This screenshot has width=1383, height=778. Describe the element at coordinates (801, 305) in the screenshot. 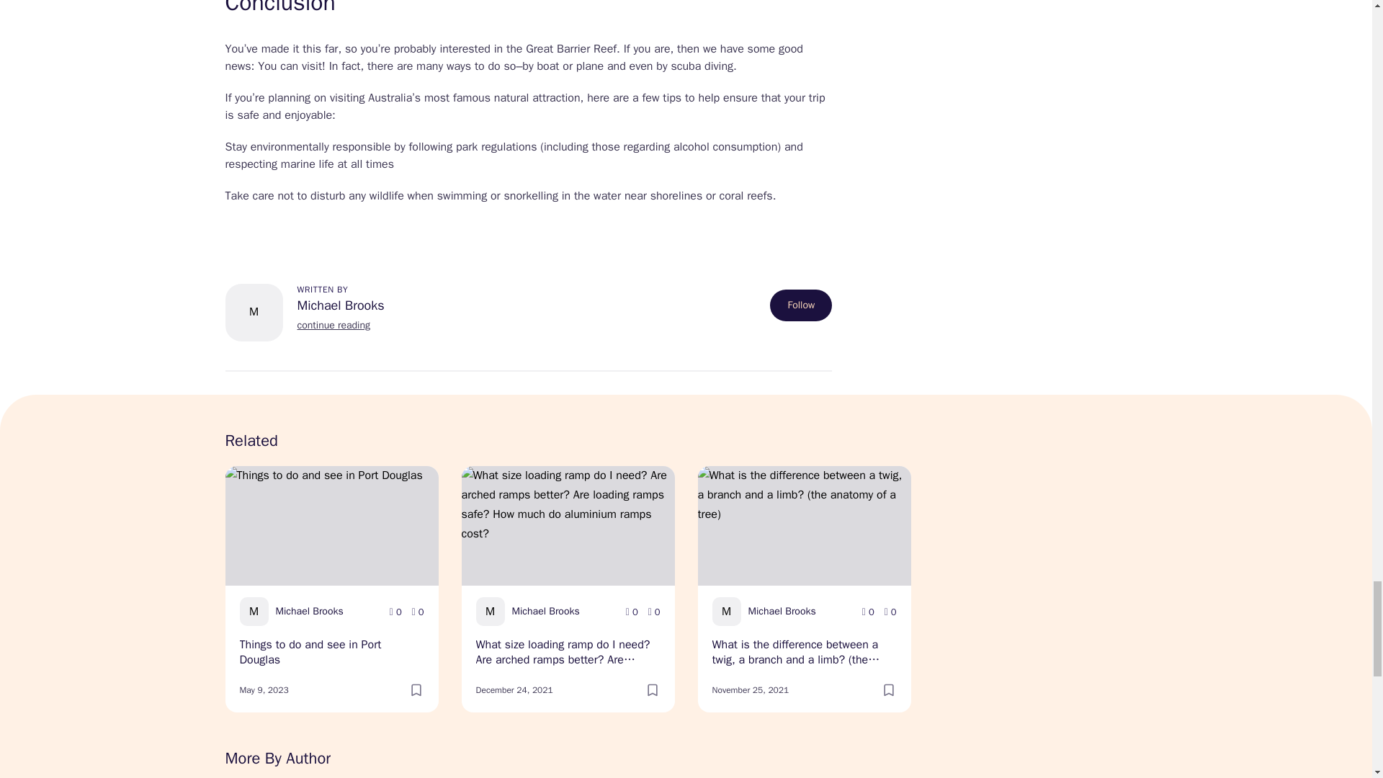

I see `Follow` at that location.